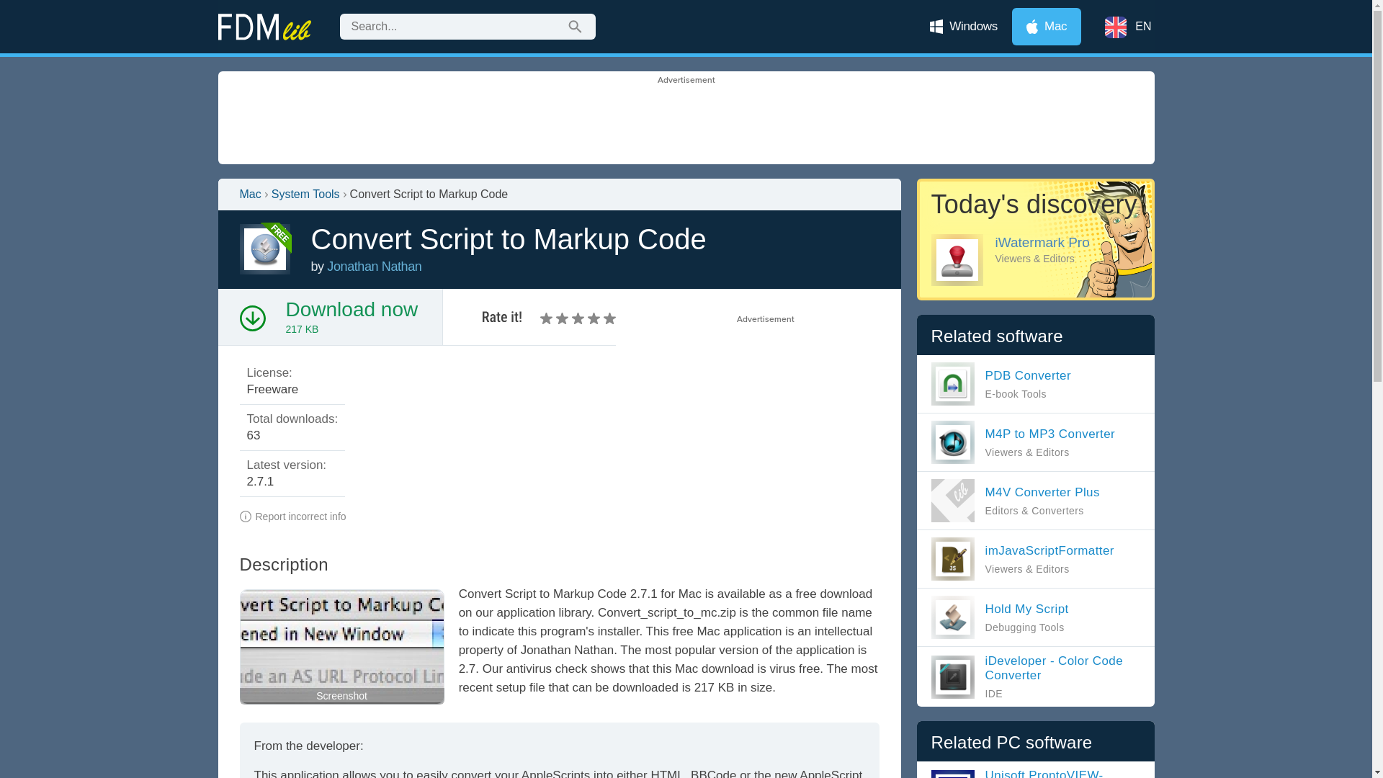 The image size is (1383, 778). I want to click on Hold My Script, so click(999, 617).